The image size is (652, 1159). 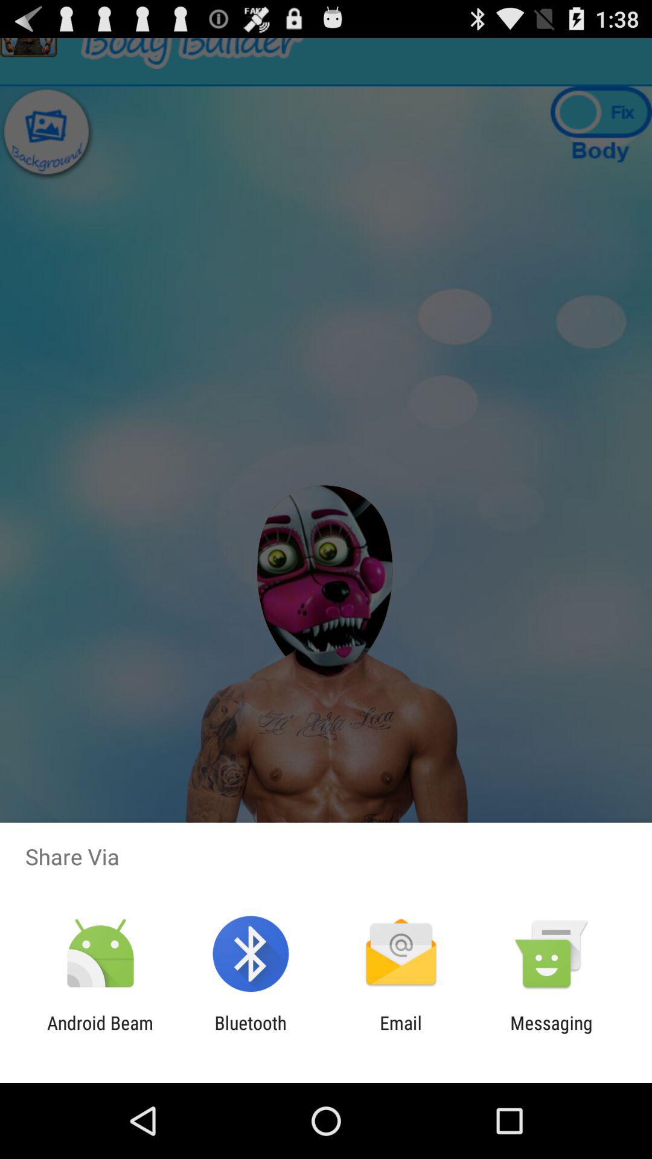 What do you see at coordinates (250, 1033) in the screenshot?
I see `select the icon next to android beam app` at bounding box center [250, 1033].